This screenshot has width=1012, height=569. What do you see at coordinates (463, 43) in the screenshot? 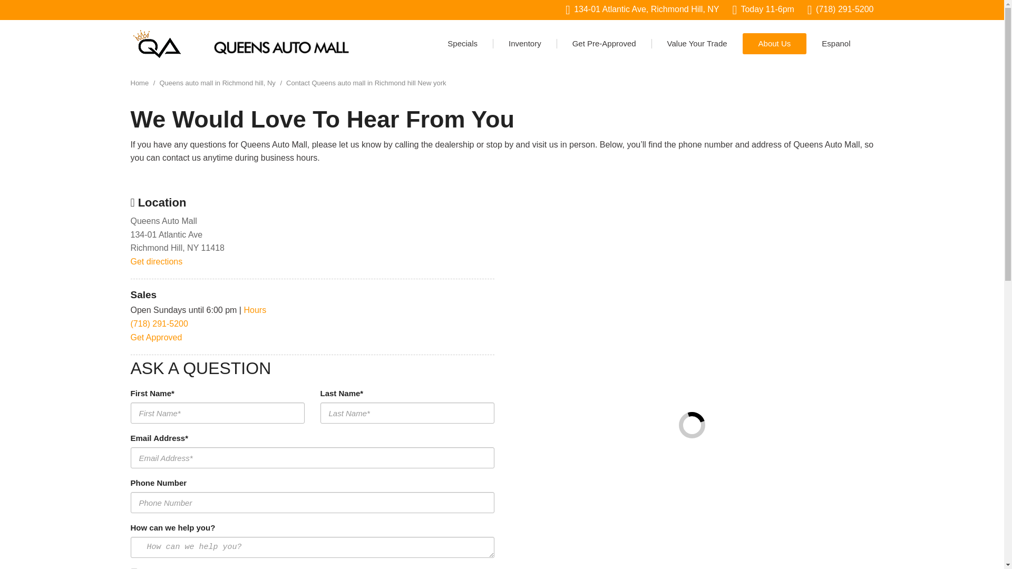
I see `Specials` at bounding box center [463, 43].